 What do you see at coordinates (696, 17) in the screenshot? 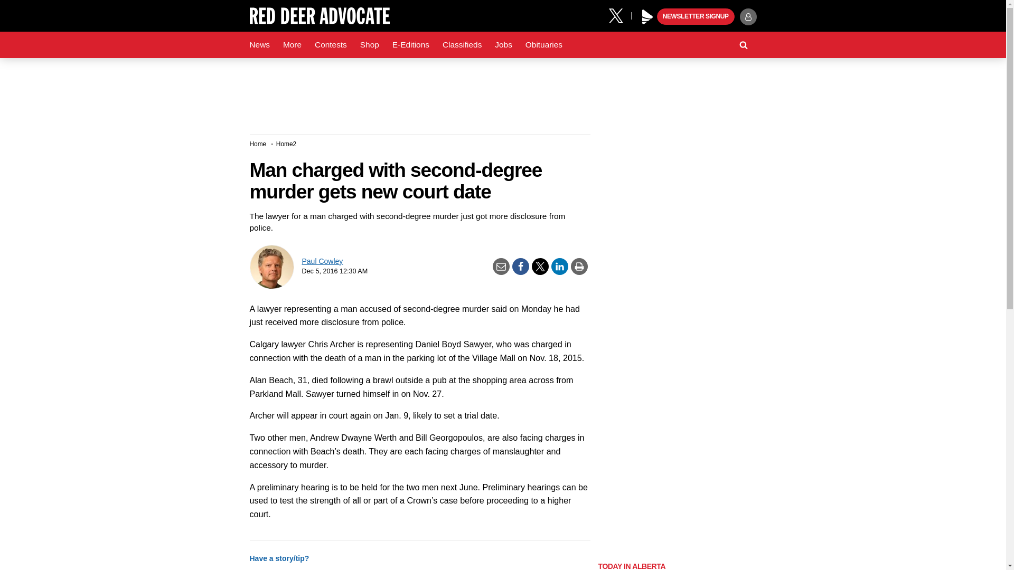
I see `NEWSLETTER SIGNUP` at bounding box center [696, 17].